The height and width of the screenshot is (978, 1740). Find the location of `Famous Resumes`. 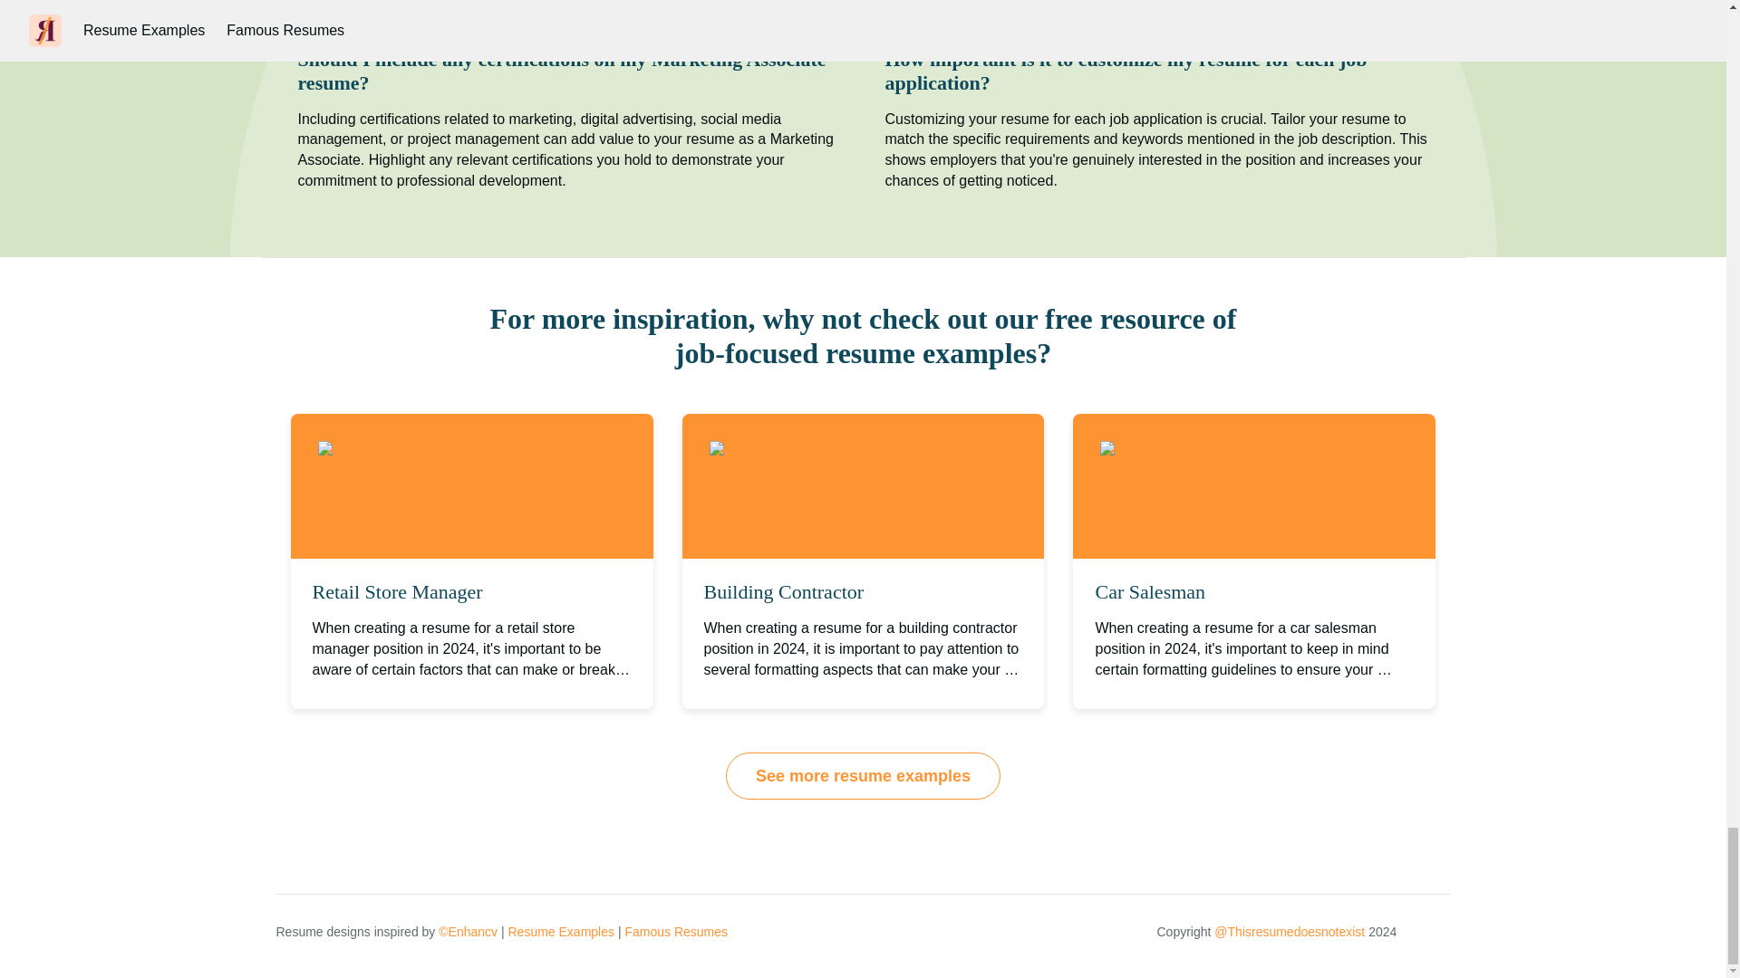

Famous Resumes is located at coordinates (676, 931).